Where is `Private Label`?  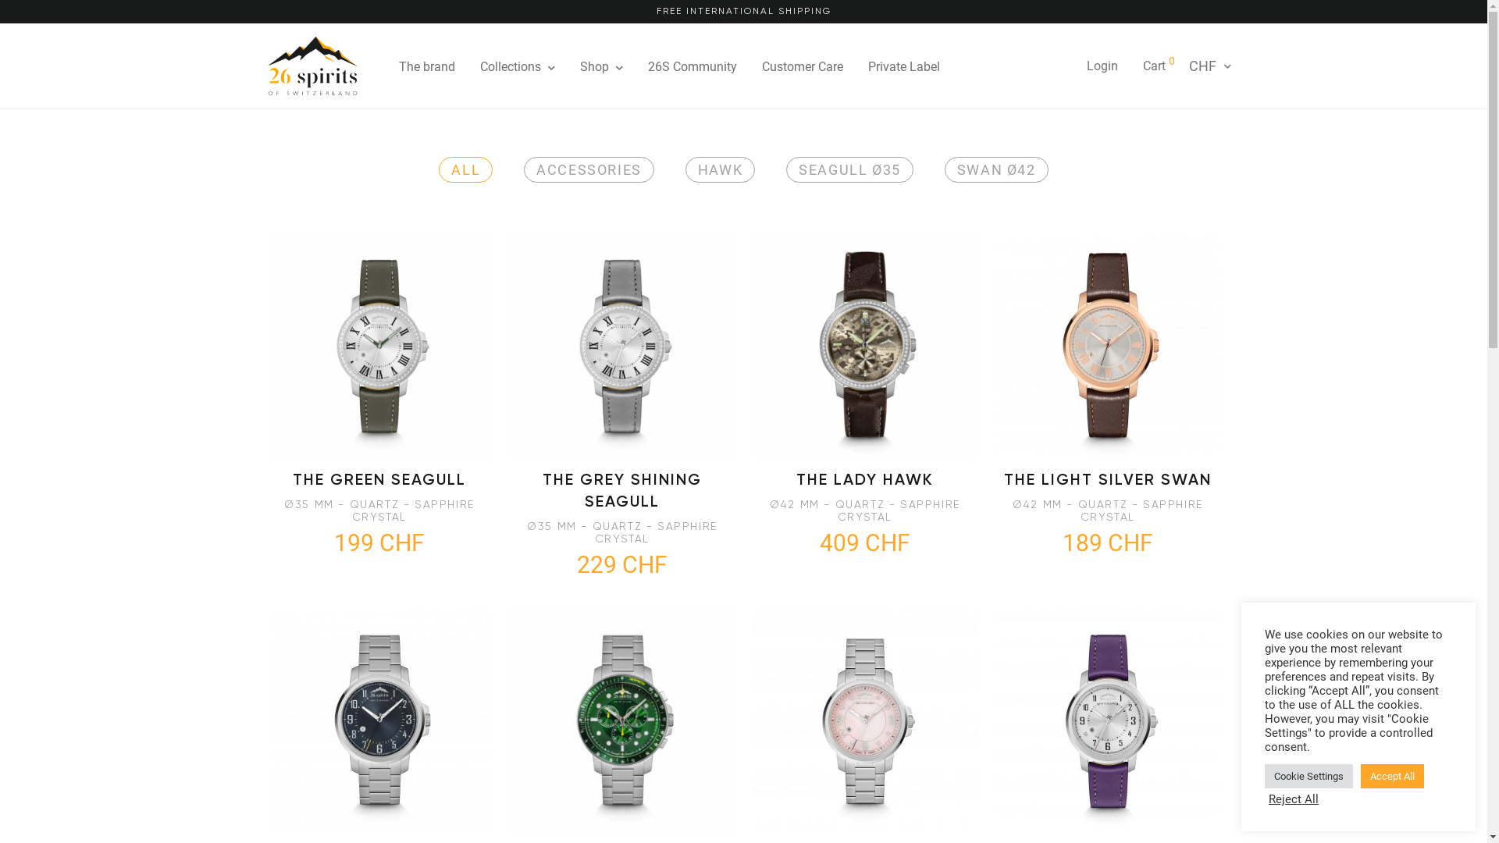
Private Label is located at coordinates (904, 67).